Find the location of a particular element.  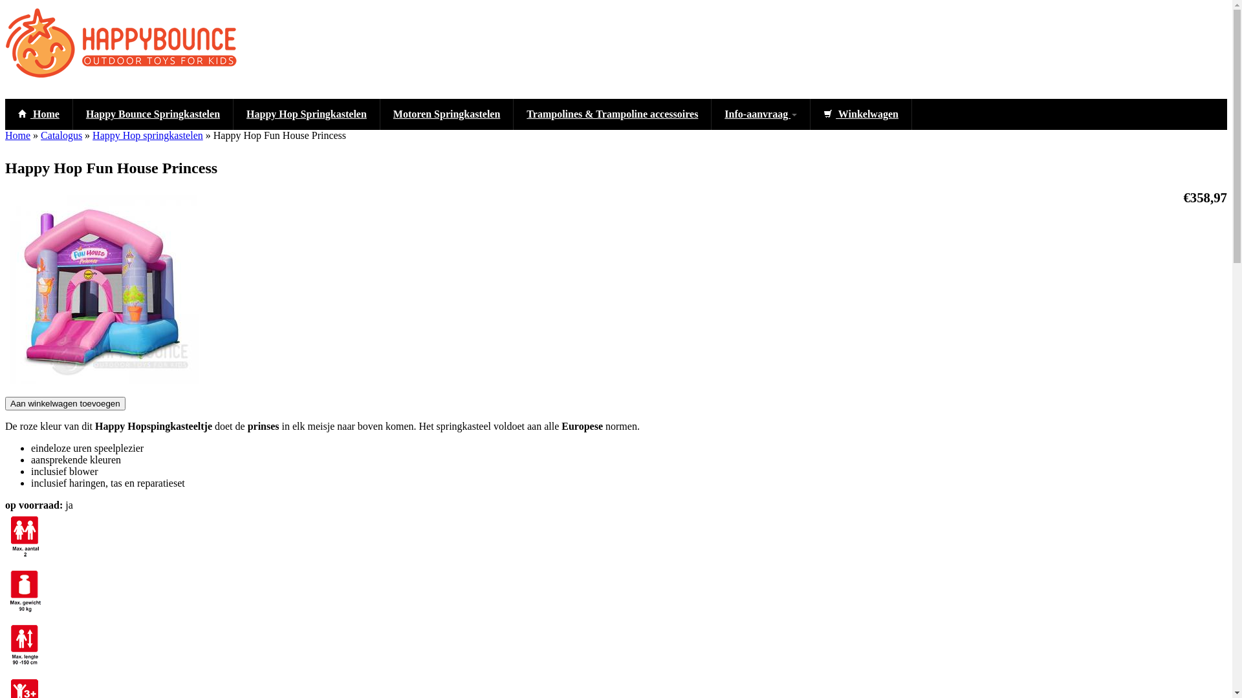

Info-aanvraag is located at coordinates (761, 114).